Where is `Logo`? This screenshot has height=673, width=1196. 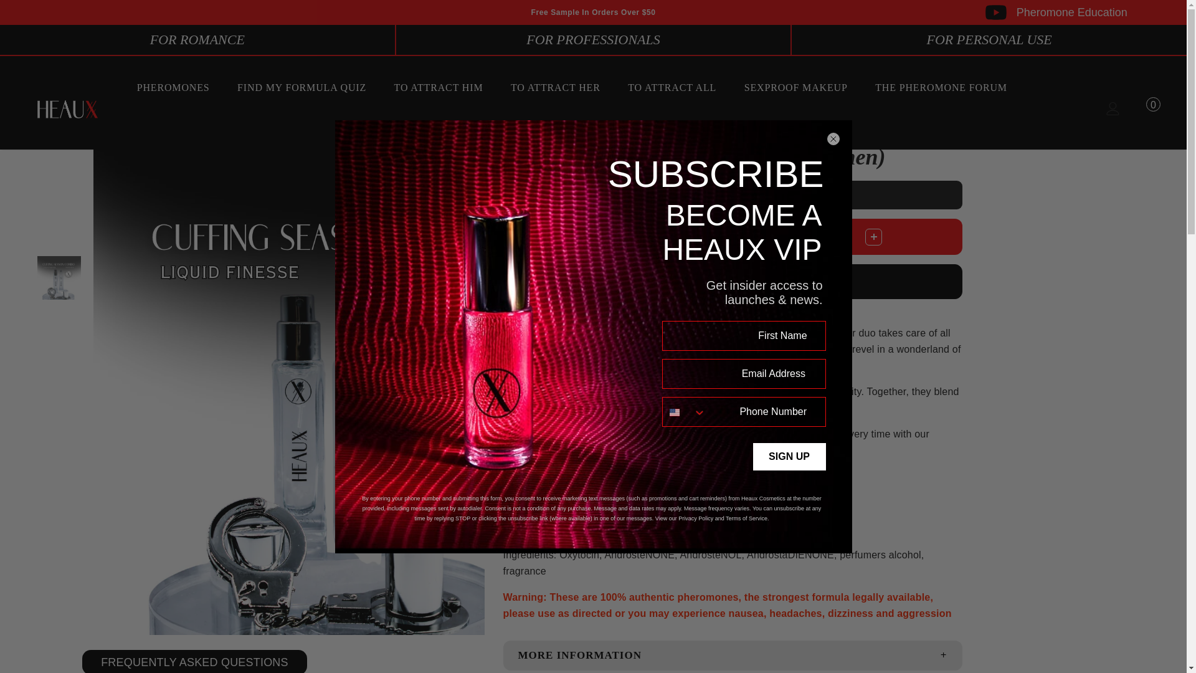 Logo is located at coordinates (67, 109).